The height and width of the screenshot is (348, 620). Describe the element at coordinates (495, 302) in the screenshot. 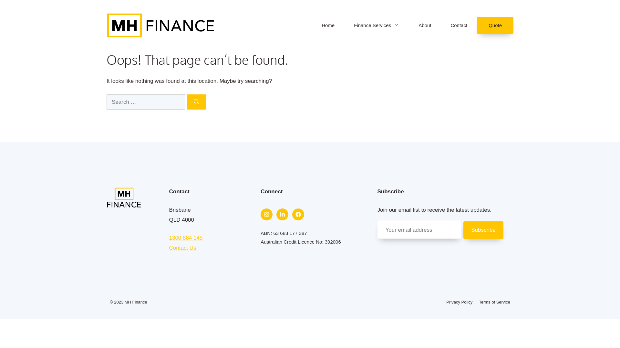

I see `Terms of Service` at that location.